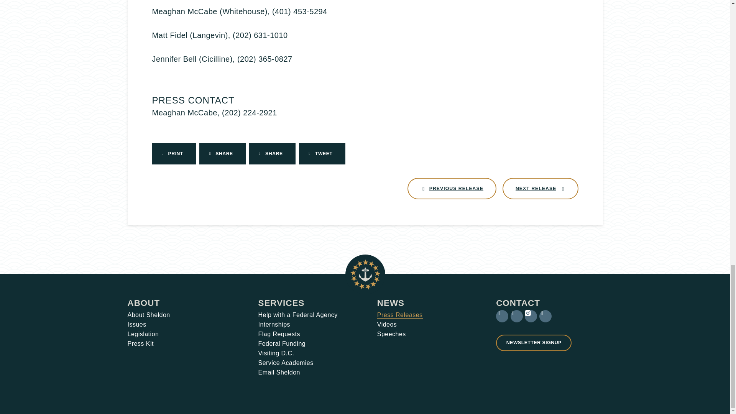 Image resolution: width=736 pixels, height=414 pixels. What do you see at coordinates (143, 303) in the screenshot?
I see `ABOUT` at bounding box center [143, 303].